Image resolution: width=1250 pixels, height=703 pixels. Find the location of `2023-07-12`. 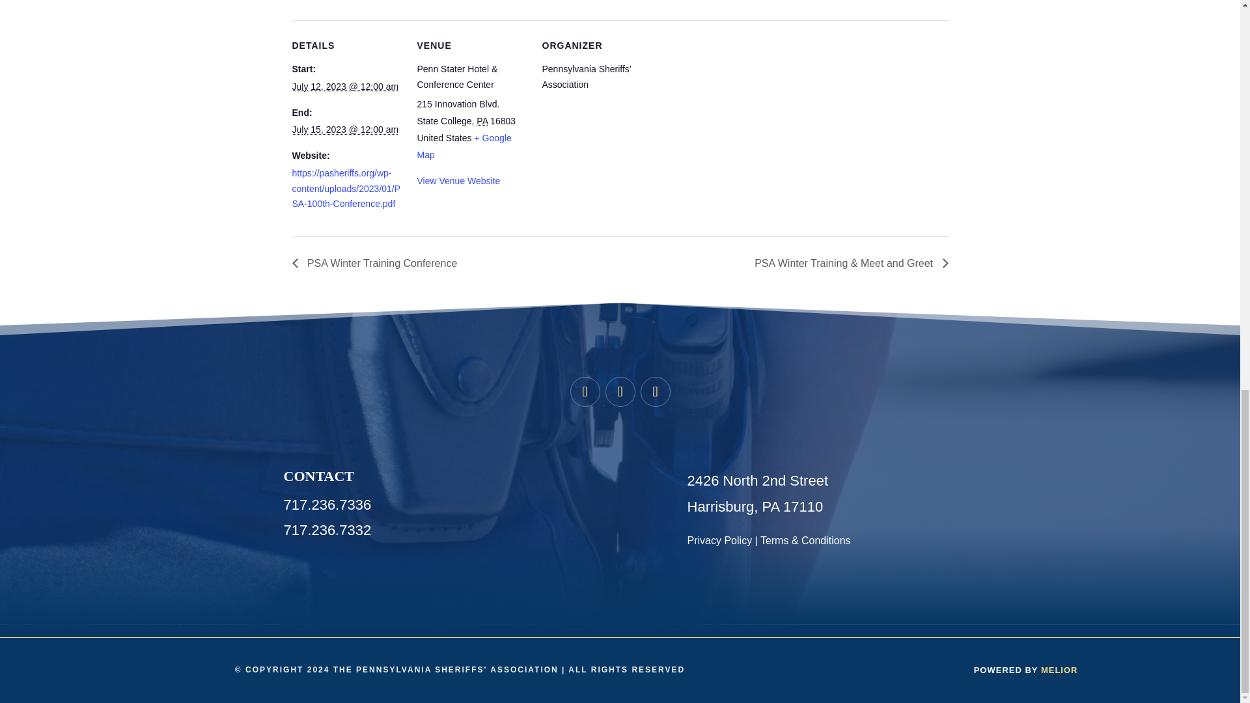

2023-07-12 is located at coordinates (345, 87).